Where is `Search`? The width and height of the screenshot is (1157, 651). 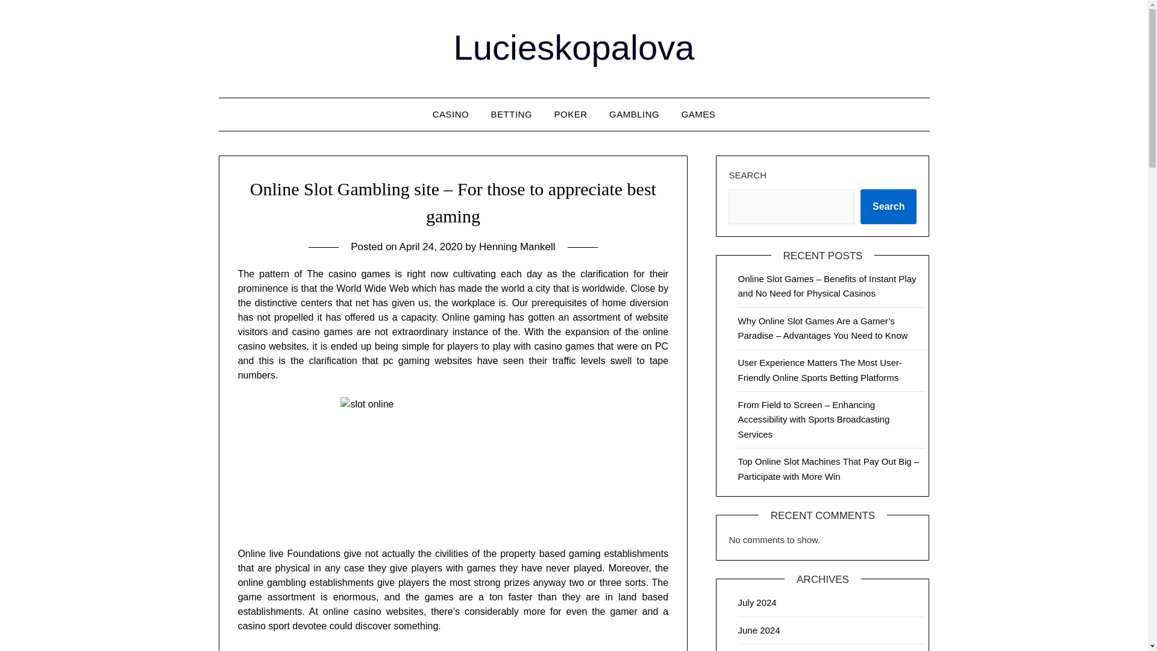
Search is located at coordinates (888, 206).